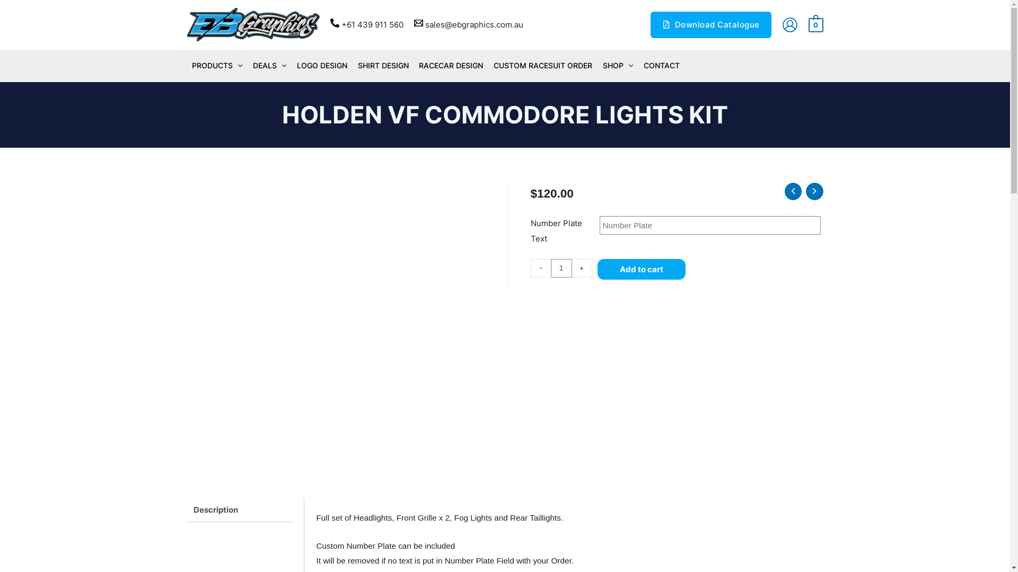 This screenshot has width=1018, height=572. I want to click on SHOP, so click(618, 66).